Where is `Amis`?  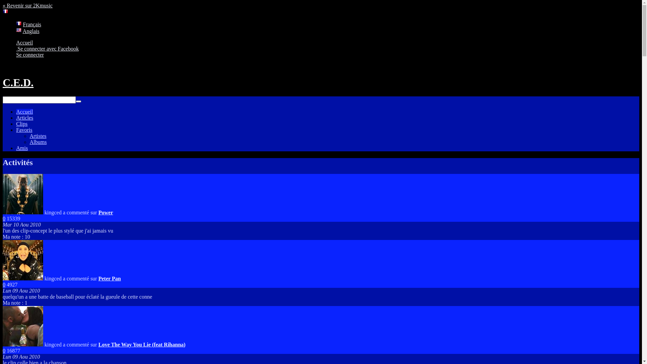 Amis is located at coordinates (22, 148).